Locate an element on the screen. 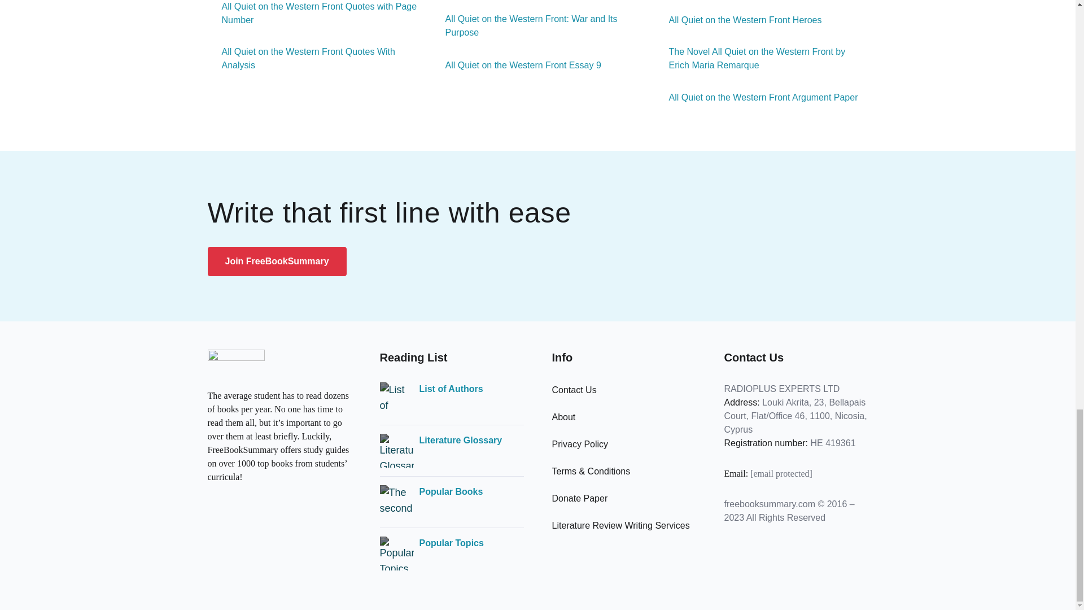  List of Authors is located at coordinates (451, 389).